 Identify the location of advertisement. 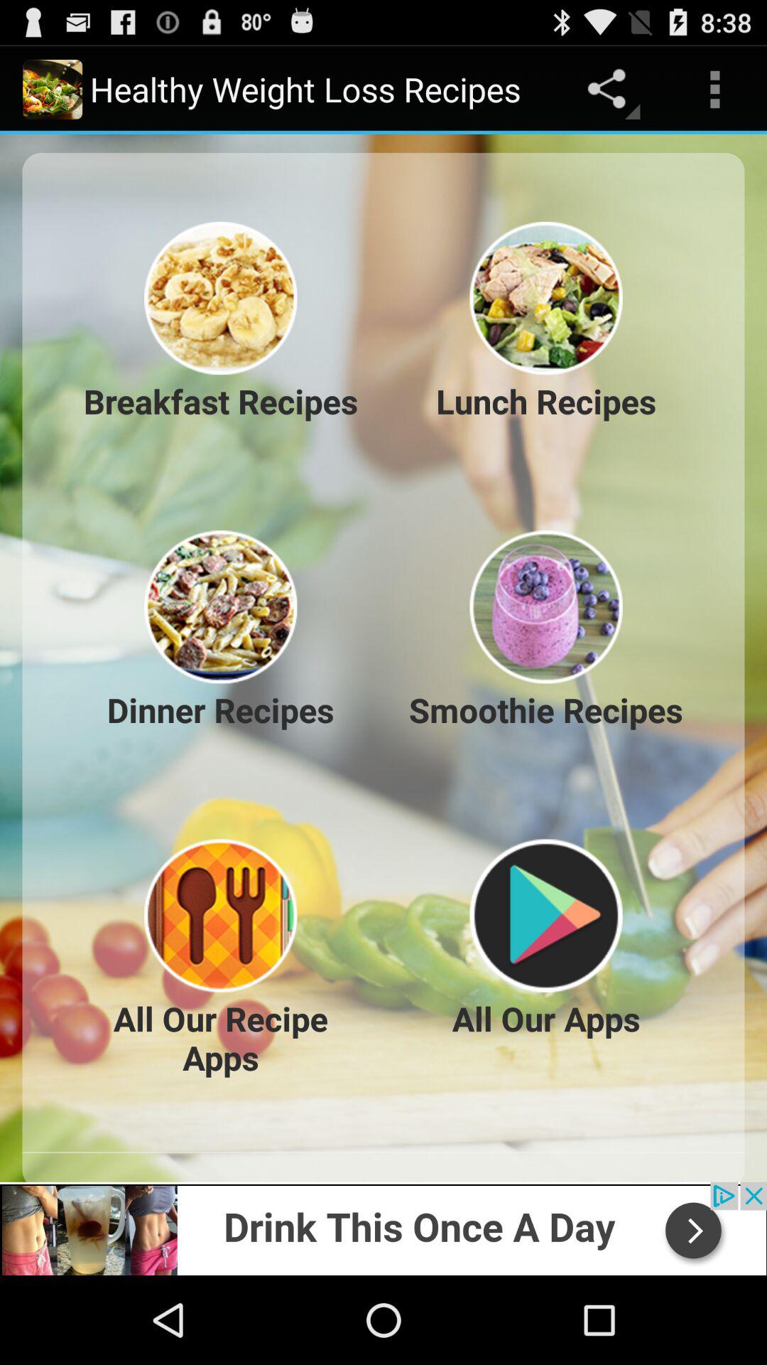
(383, 1228).